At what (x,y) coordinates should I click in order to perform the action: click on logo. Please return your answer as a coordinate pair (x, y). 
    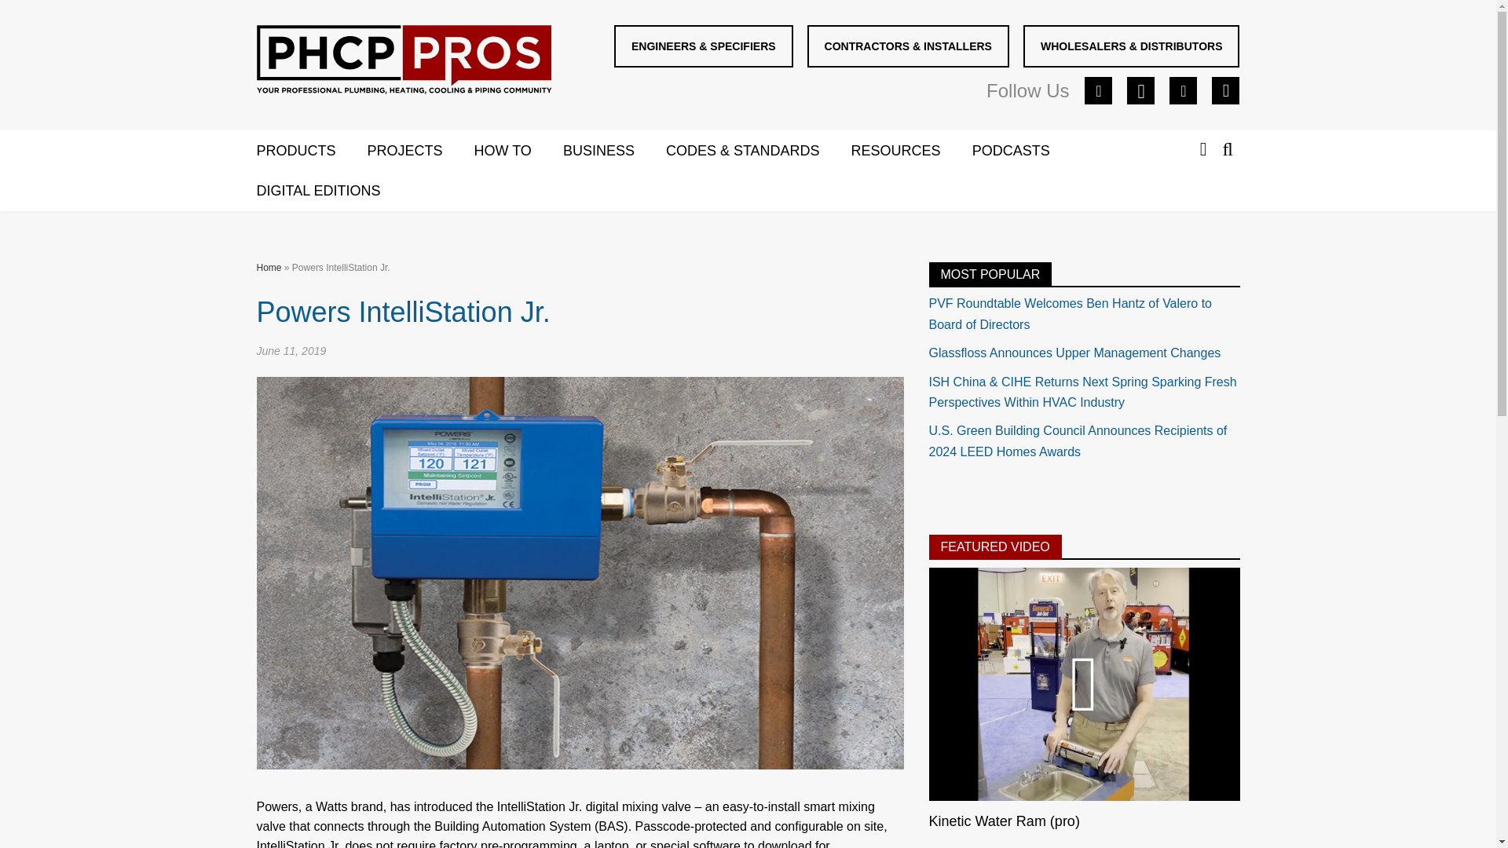
    Looking at the image, I should click on (404, 63).